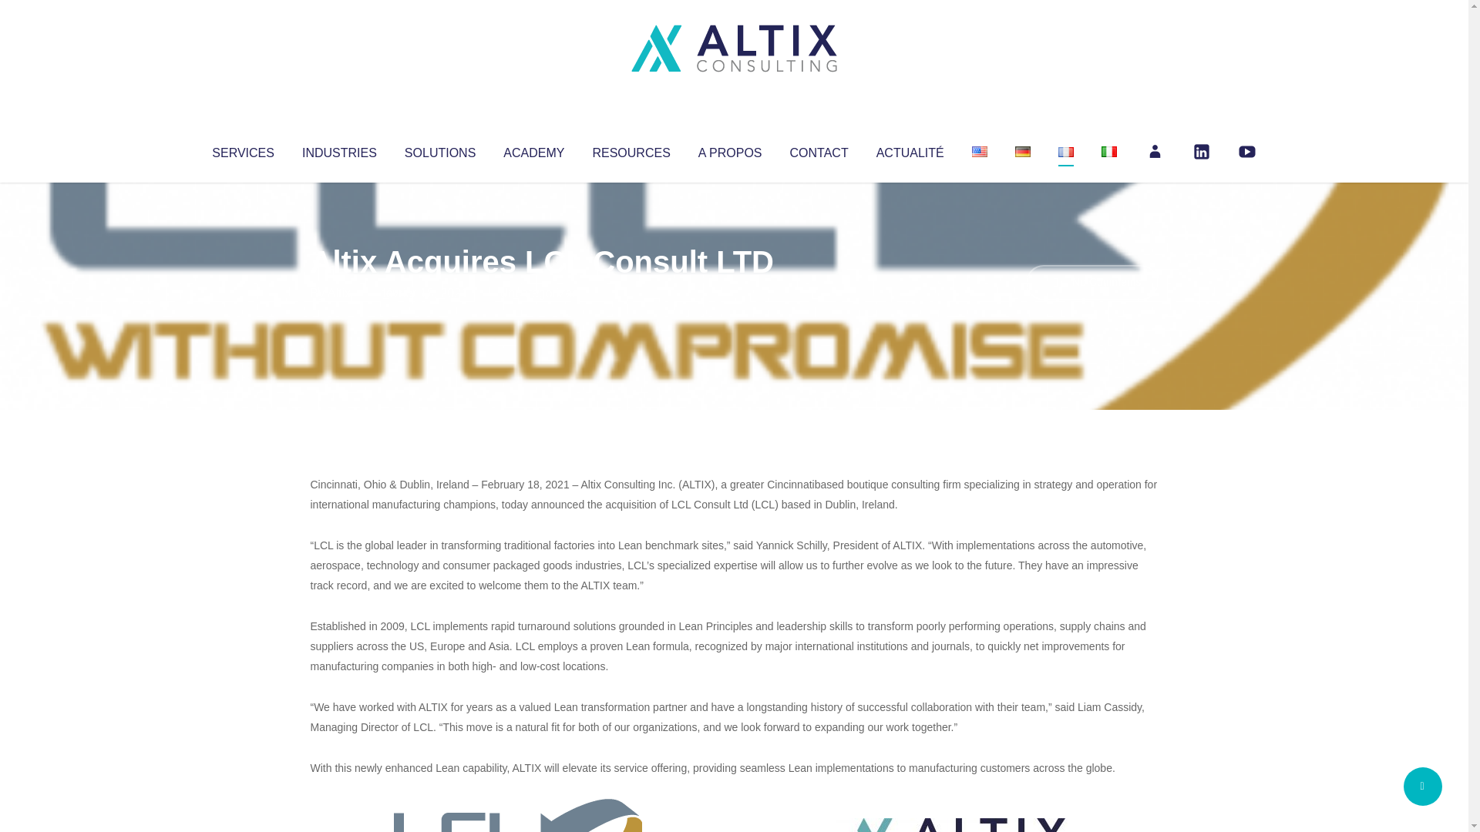 Image resolution: width=1480 pixels, height=832 pixels. What do you see at coordinates (1091, 282) in the screenshot?
I see `No Comments` at bounding box center [1091, 282].